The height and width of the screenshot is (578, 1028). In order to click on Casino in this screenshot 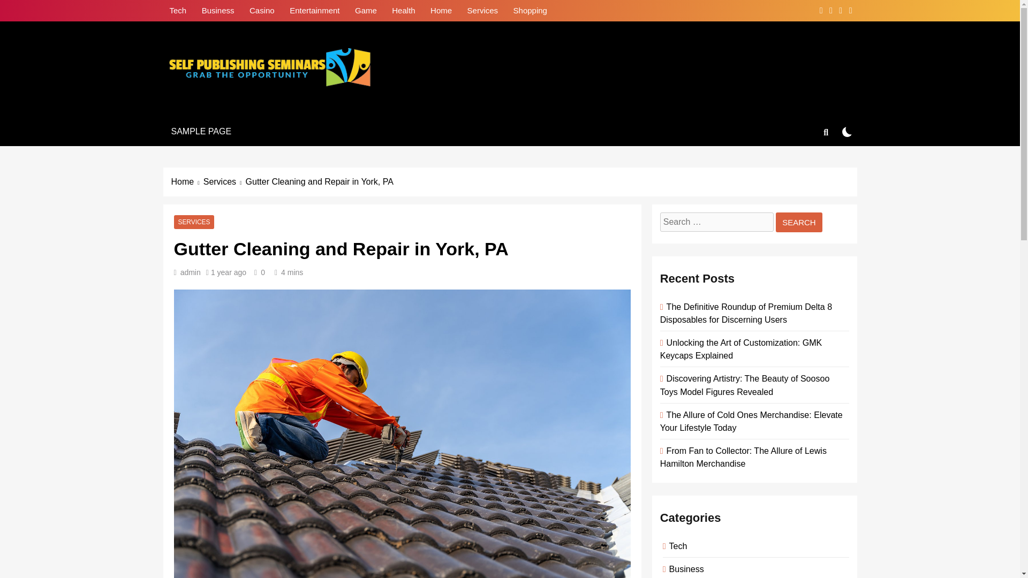, I will do `click(261, 10)`.